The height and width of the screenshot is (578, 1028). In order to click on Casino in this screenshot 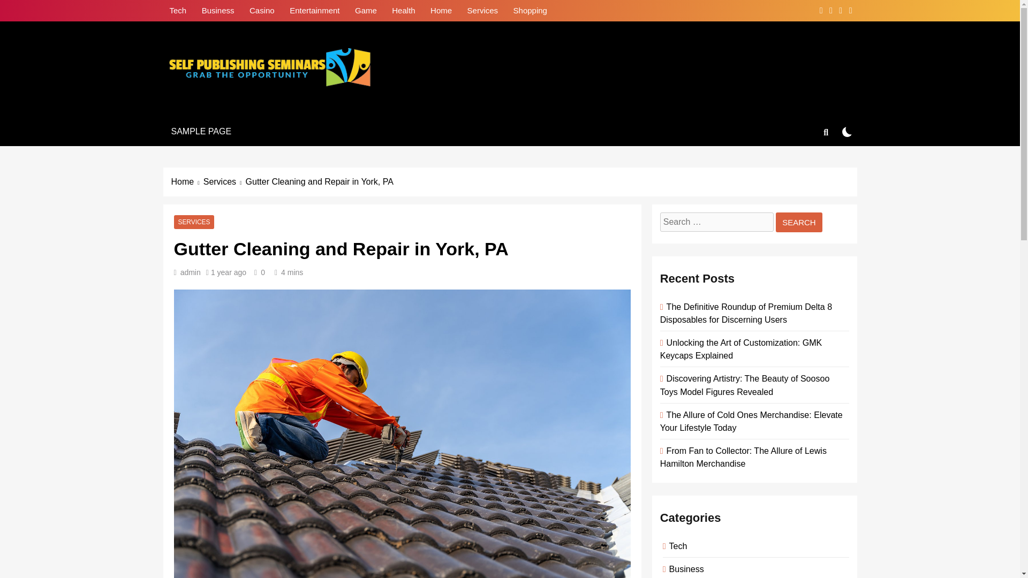, I will do `click(261, 10)`.